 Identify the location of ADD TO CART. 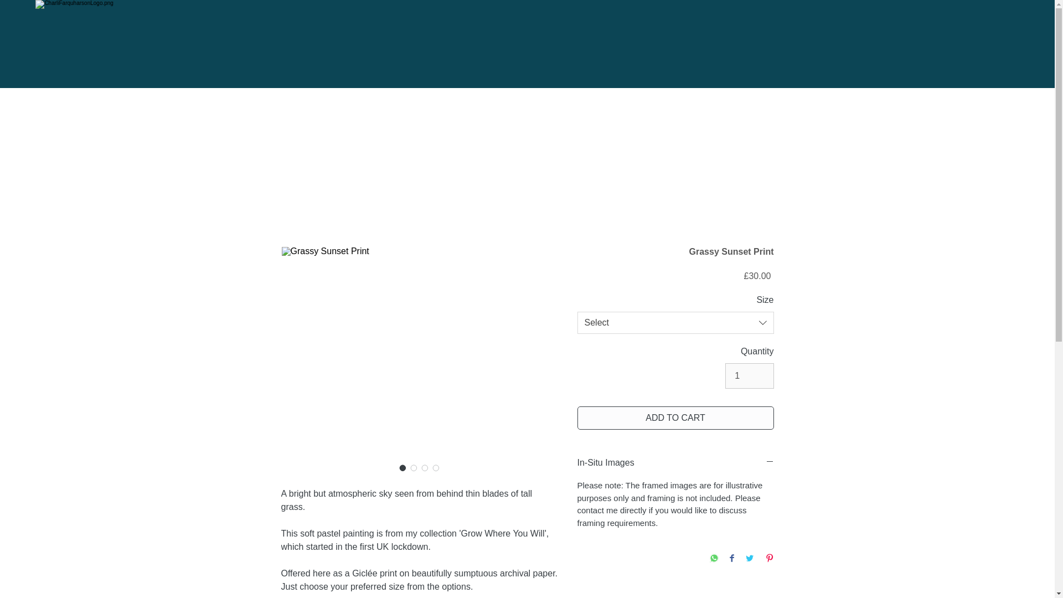
(675, 418).